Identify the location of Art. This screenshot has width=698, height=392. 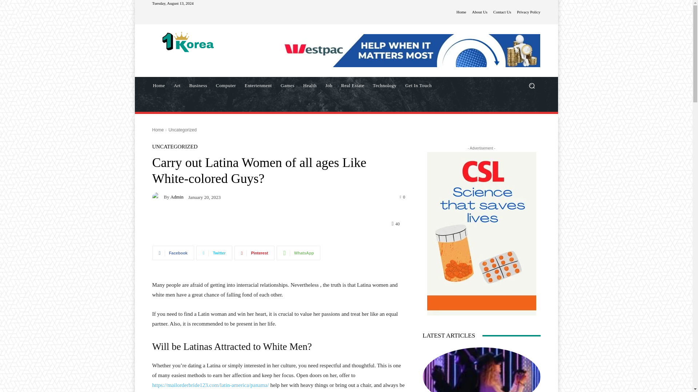
(177, 86).